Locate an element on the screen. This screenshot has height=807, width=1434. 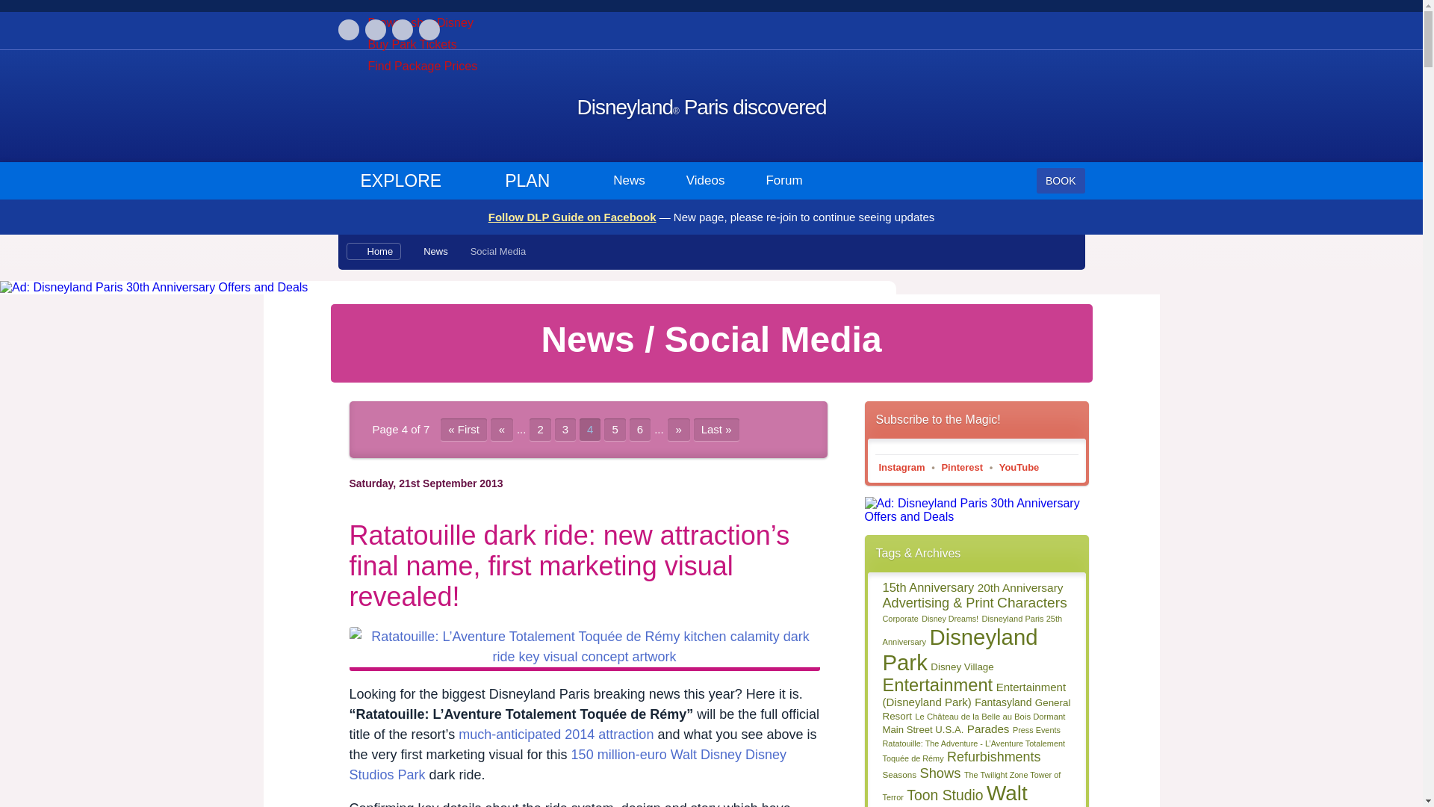
Page 6 is located at coordinates (639, 429).